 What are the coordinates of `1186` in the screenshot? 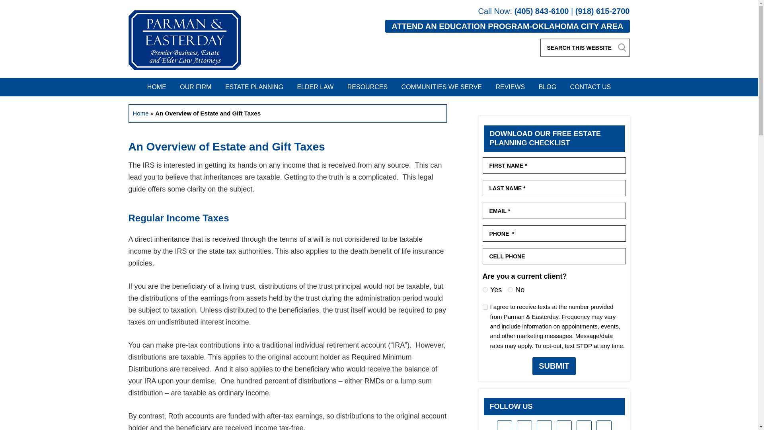 It's located at (510, 290).